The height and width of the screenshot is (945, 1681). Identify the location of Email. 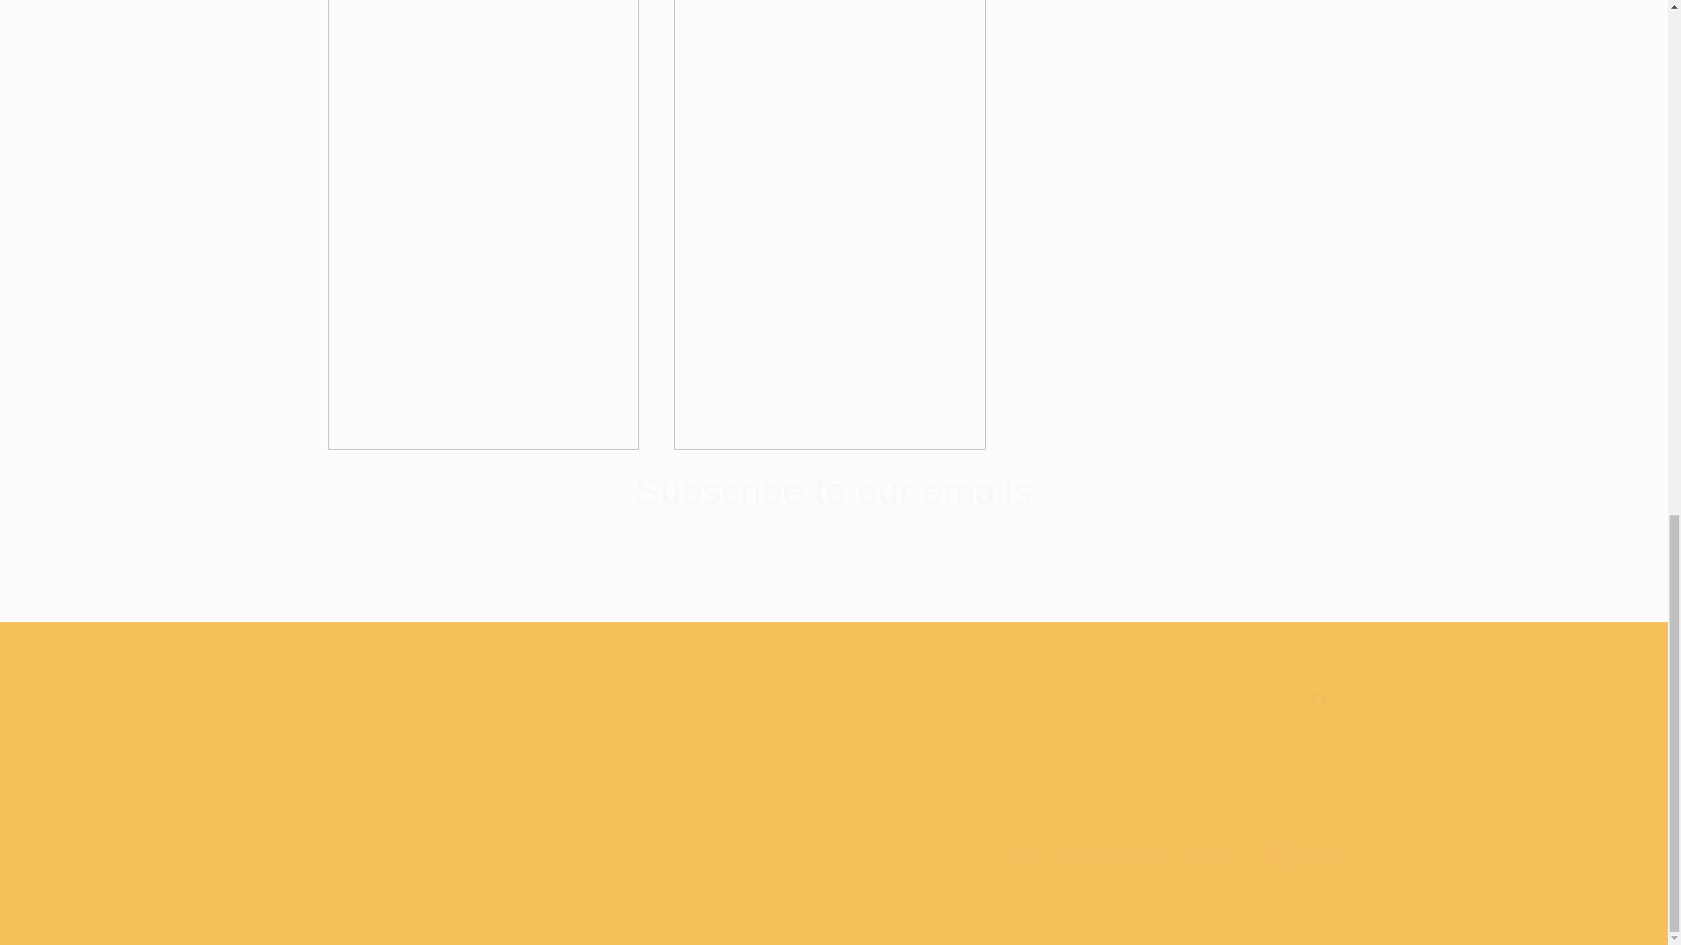
(834, 556).